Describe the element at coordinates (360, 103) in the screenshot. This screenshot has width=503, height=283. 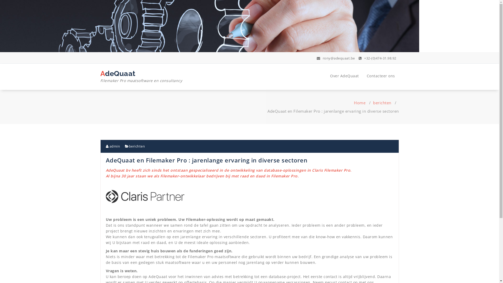
I see `Home` at that location.